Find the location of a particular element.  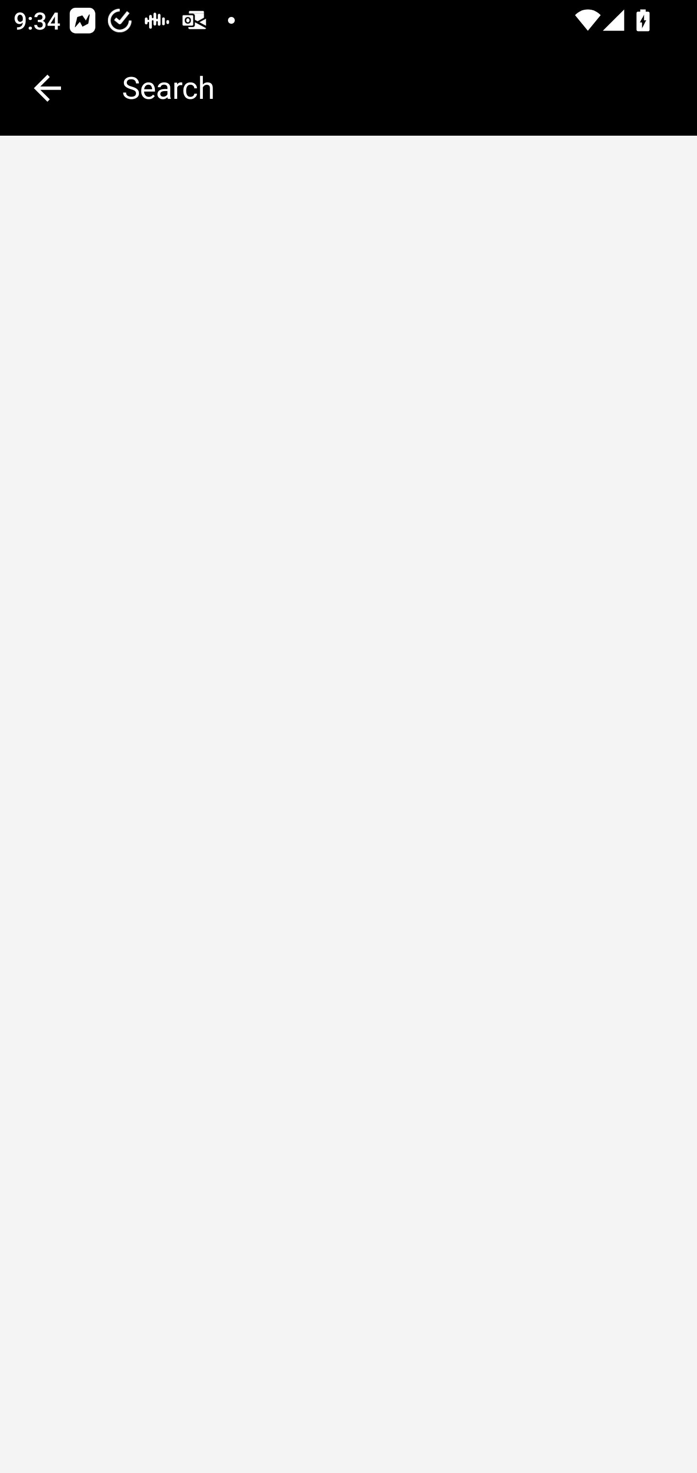

Collapse is located at coordinates (47, 88).